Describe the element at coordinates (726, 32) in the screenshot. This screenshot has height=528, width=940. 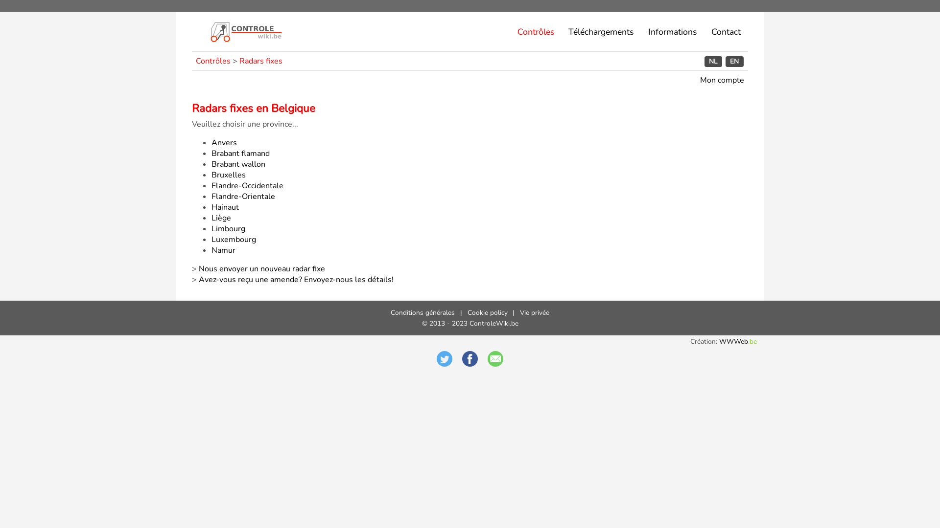
I see `Contact` at that location.